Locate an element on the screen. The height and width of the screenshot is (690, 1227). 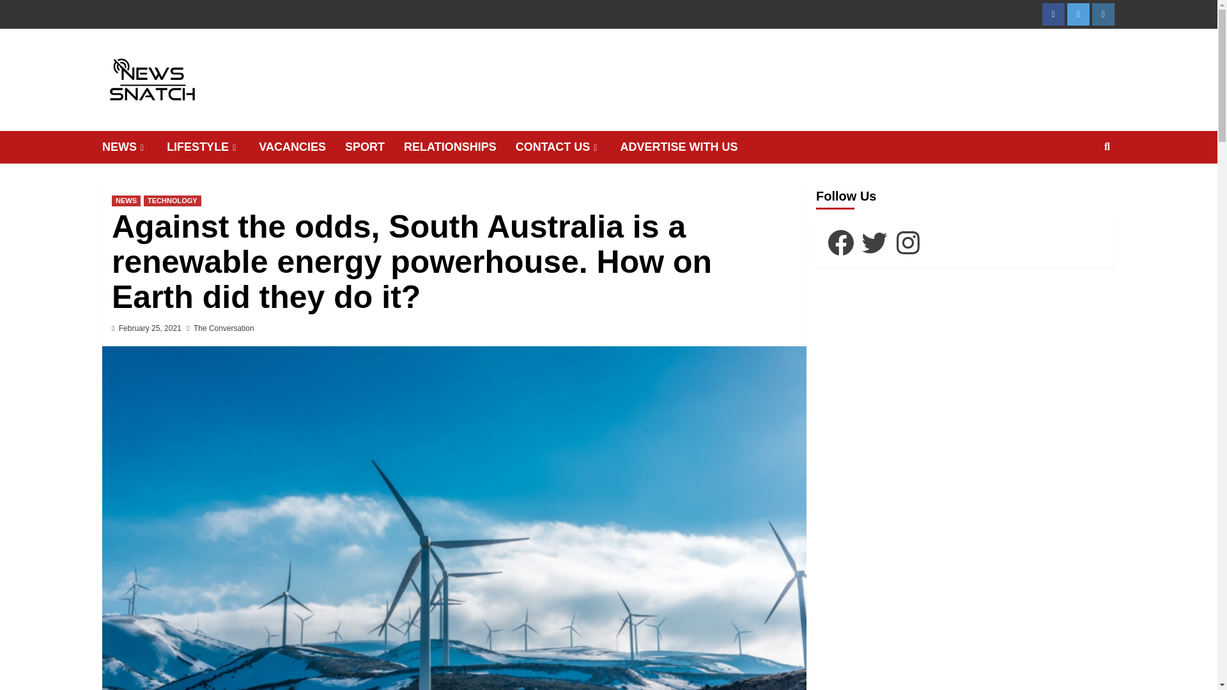
CONTACT US is located at coordinates (567, 147).